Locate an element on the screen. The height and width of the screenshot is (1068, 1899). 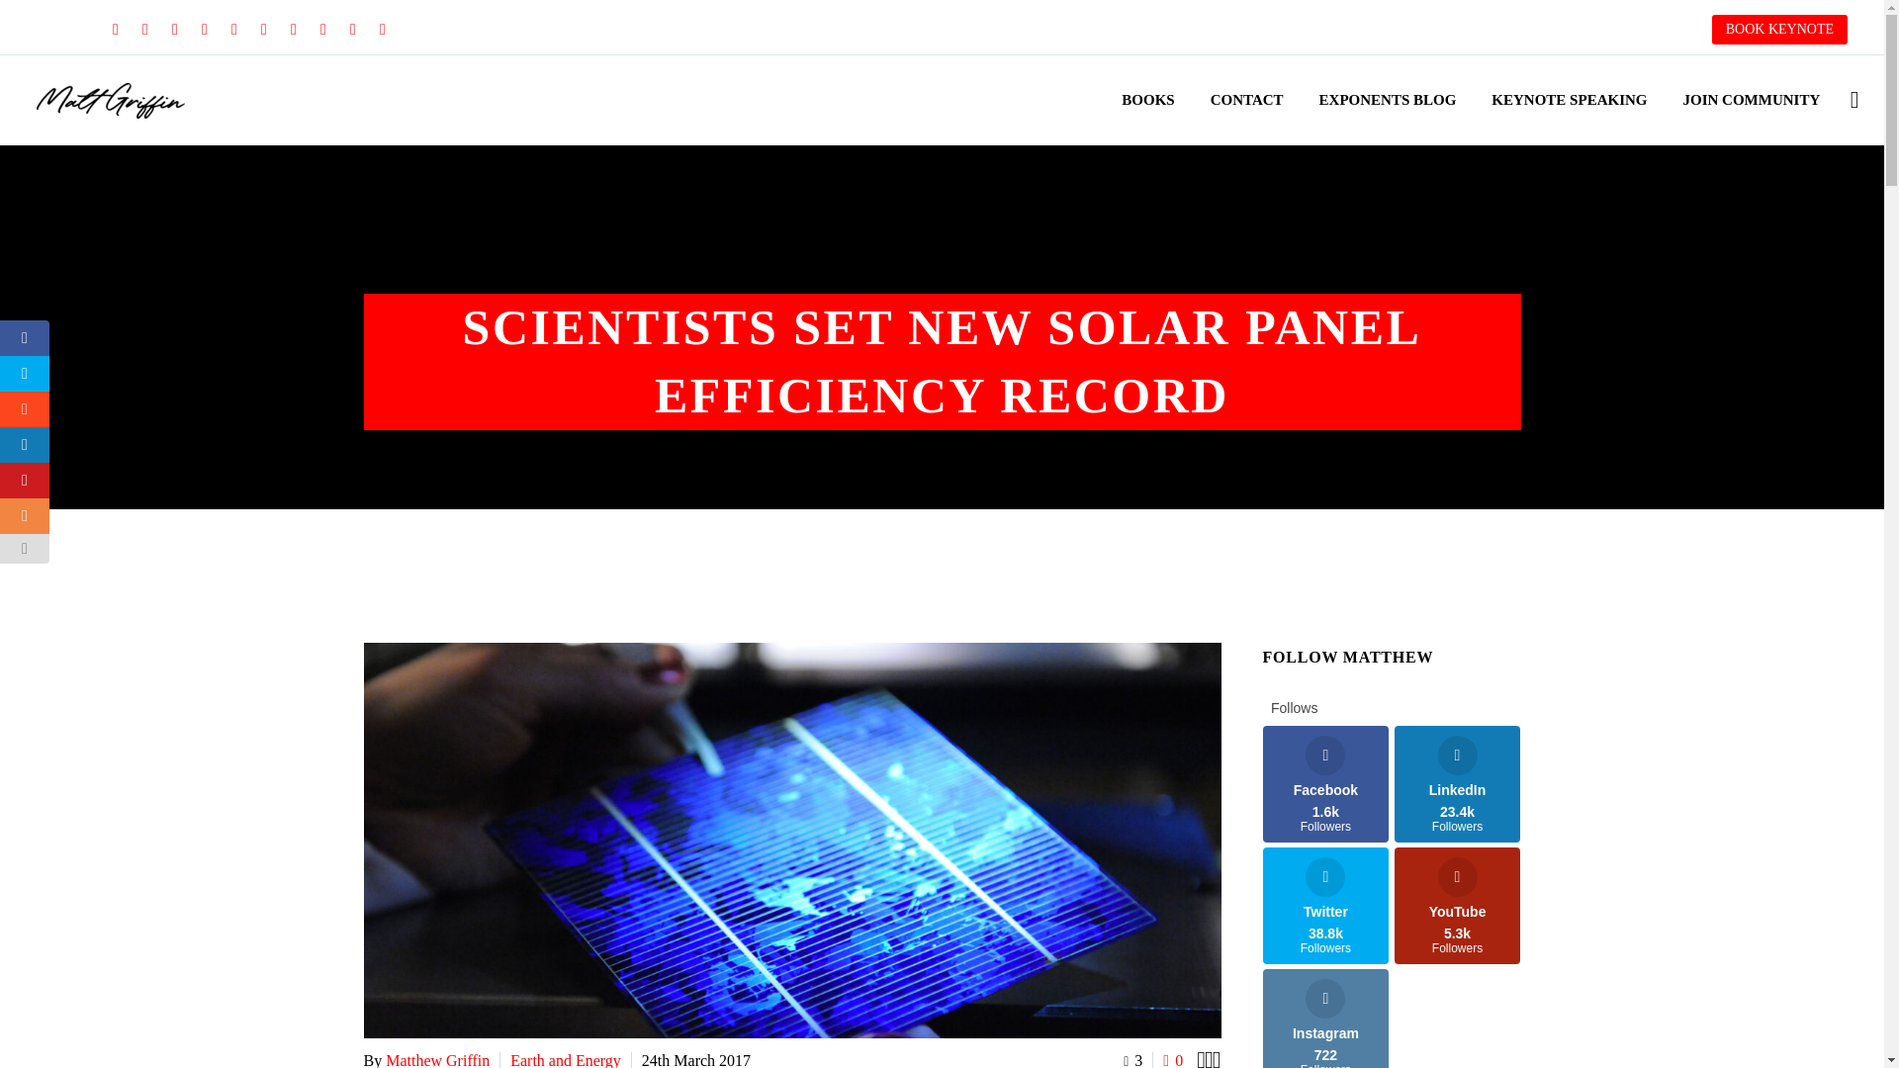
Vimeo is located at coordinates (263, 29).